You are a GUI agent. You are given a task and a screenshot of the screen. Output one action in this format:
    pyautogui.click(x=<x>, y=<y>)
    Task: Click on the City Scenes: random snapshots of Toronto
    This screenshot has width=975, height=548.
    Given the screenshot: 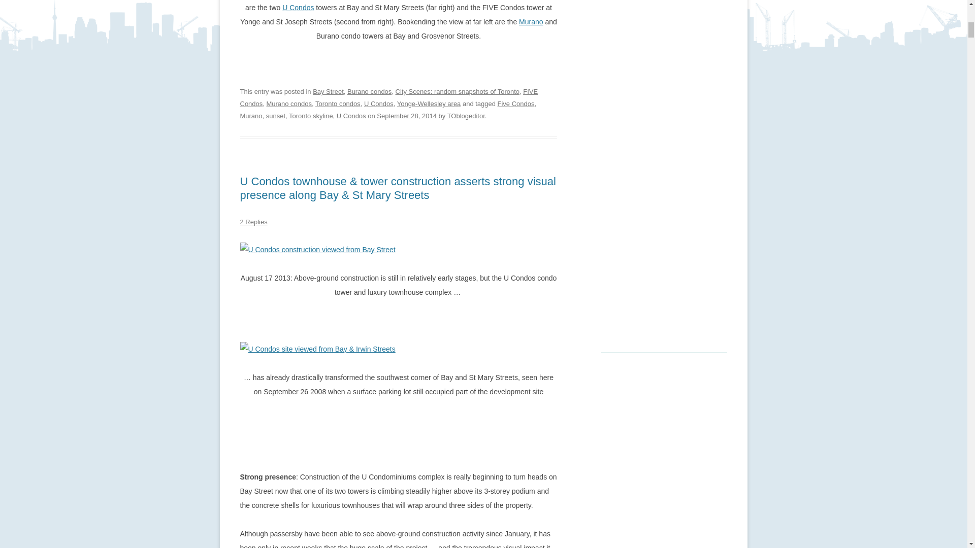 What is the action you would take?
    pyautogui.click(x=458, y=91)
    